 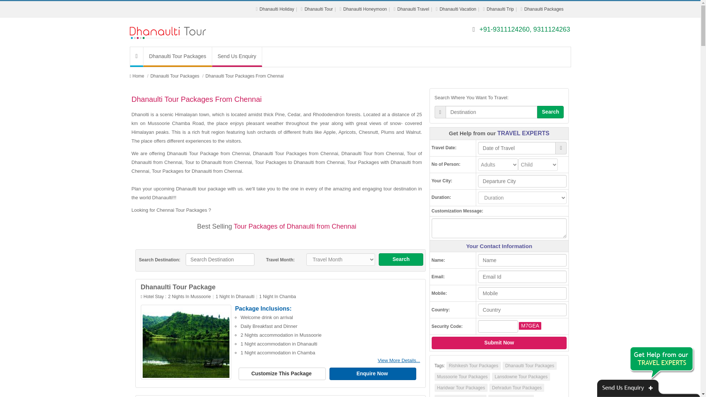 I want to click on Enquire Now, so click(x=373, y=373).